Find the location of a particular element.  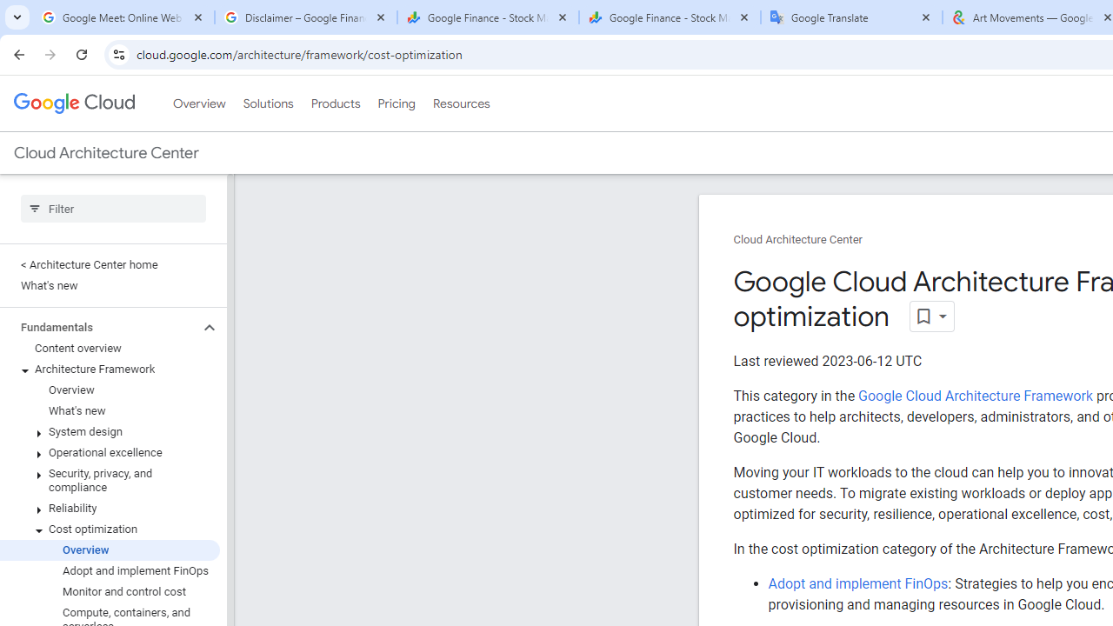

Cloud Architecture Center is located at coordinates (798, 240).